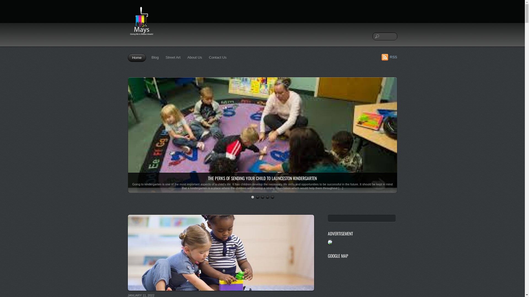  Describe the element at coordinates (272, 197) in the screenshot. I see `5` at that location.